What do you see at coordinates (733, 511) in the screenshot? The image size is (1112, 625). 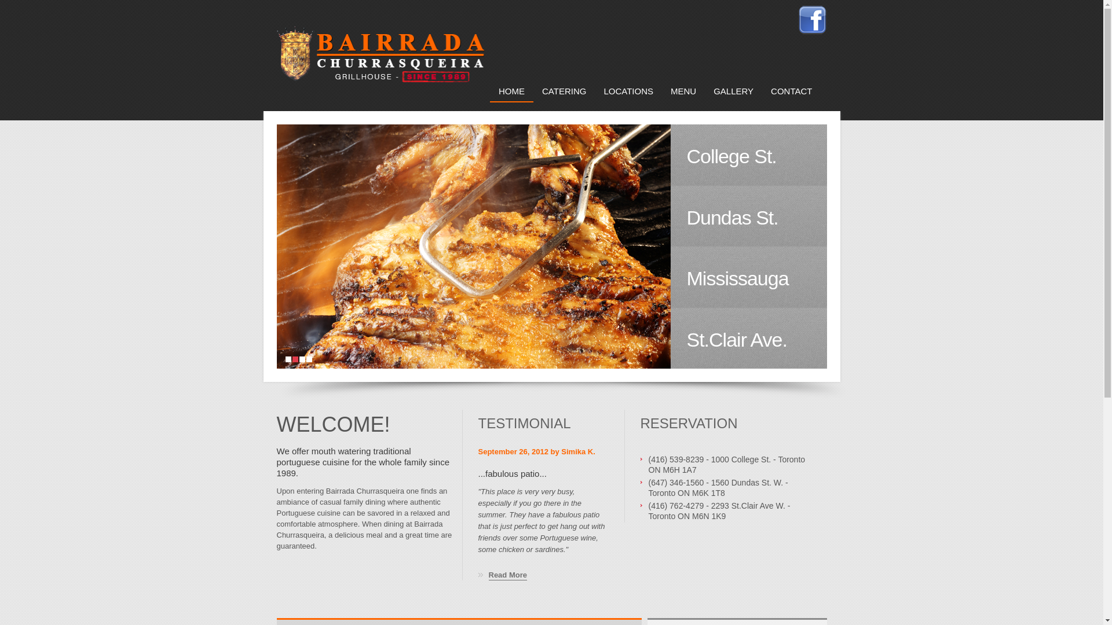 I see `(416) 762-4279 - 2293 St.Clair Ave W. - Toronto ON M6N 1K9` at bounding box center [733, 511].